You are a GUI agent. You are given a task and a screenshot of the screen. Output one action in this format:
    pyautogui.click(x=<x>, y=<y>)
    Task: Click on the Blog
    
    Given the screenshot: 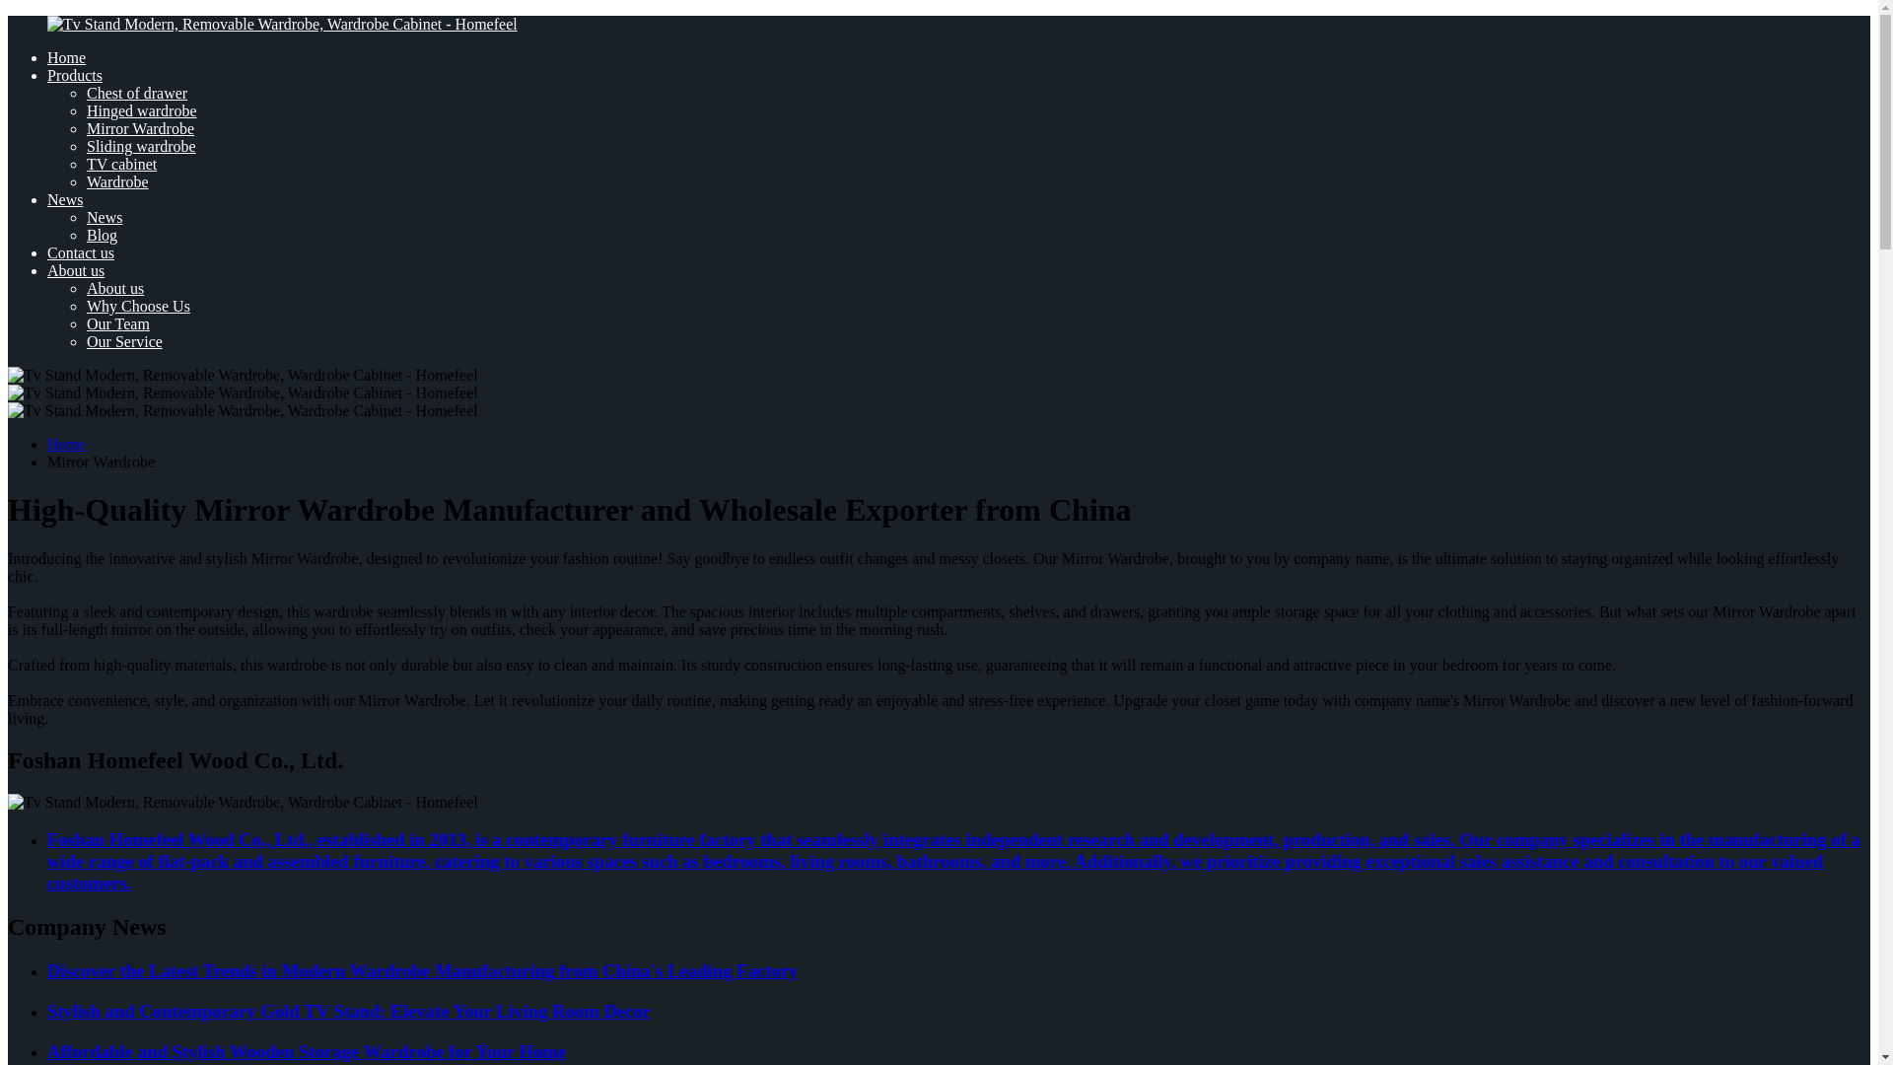 What is the action you would take?
    pyautogui.click(x=103, y=235)
    